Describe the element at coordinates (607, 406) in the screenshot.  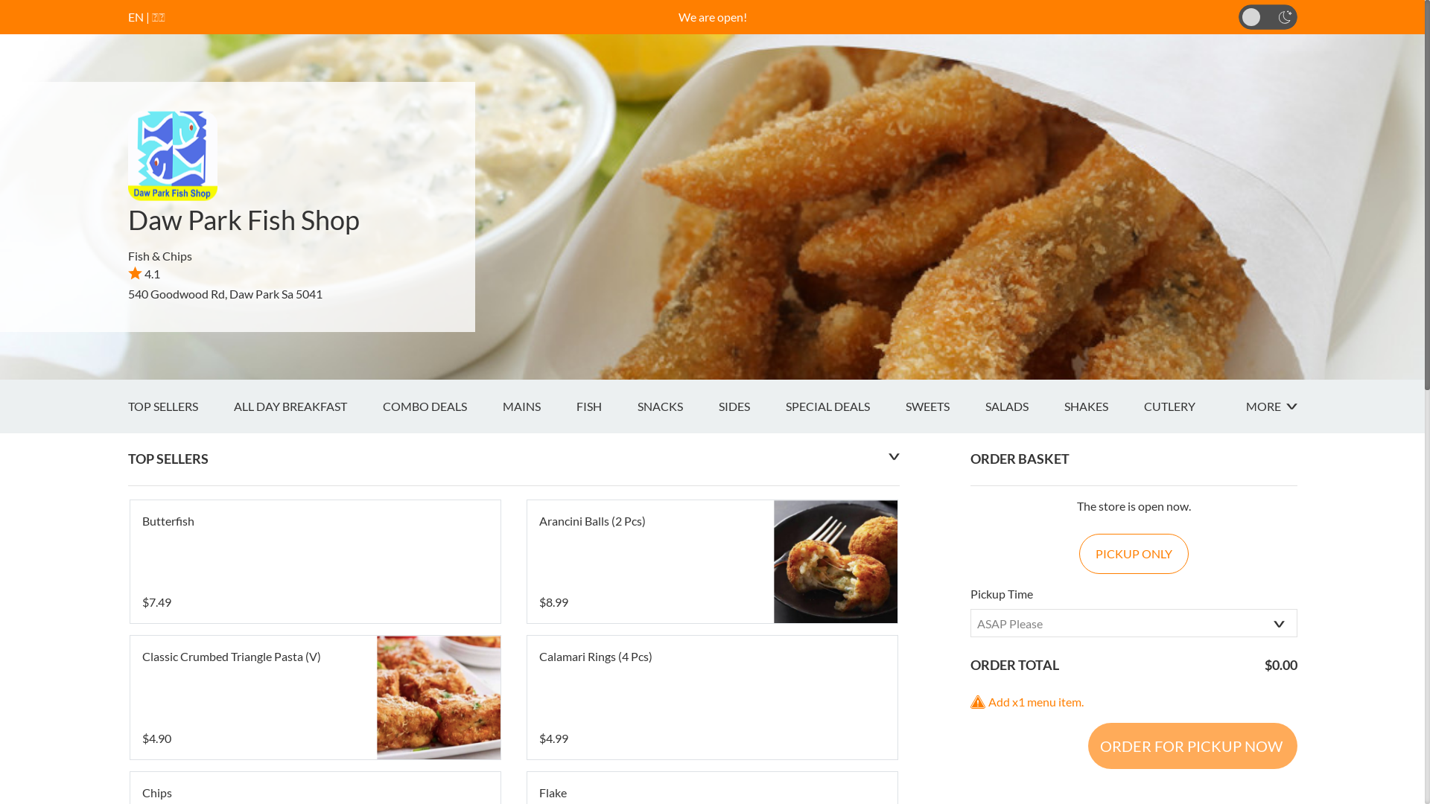
I see `FISH` at that location.